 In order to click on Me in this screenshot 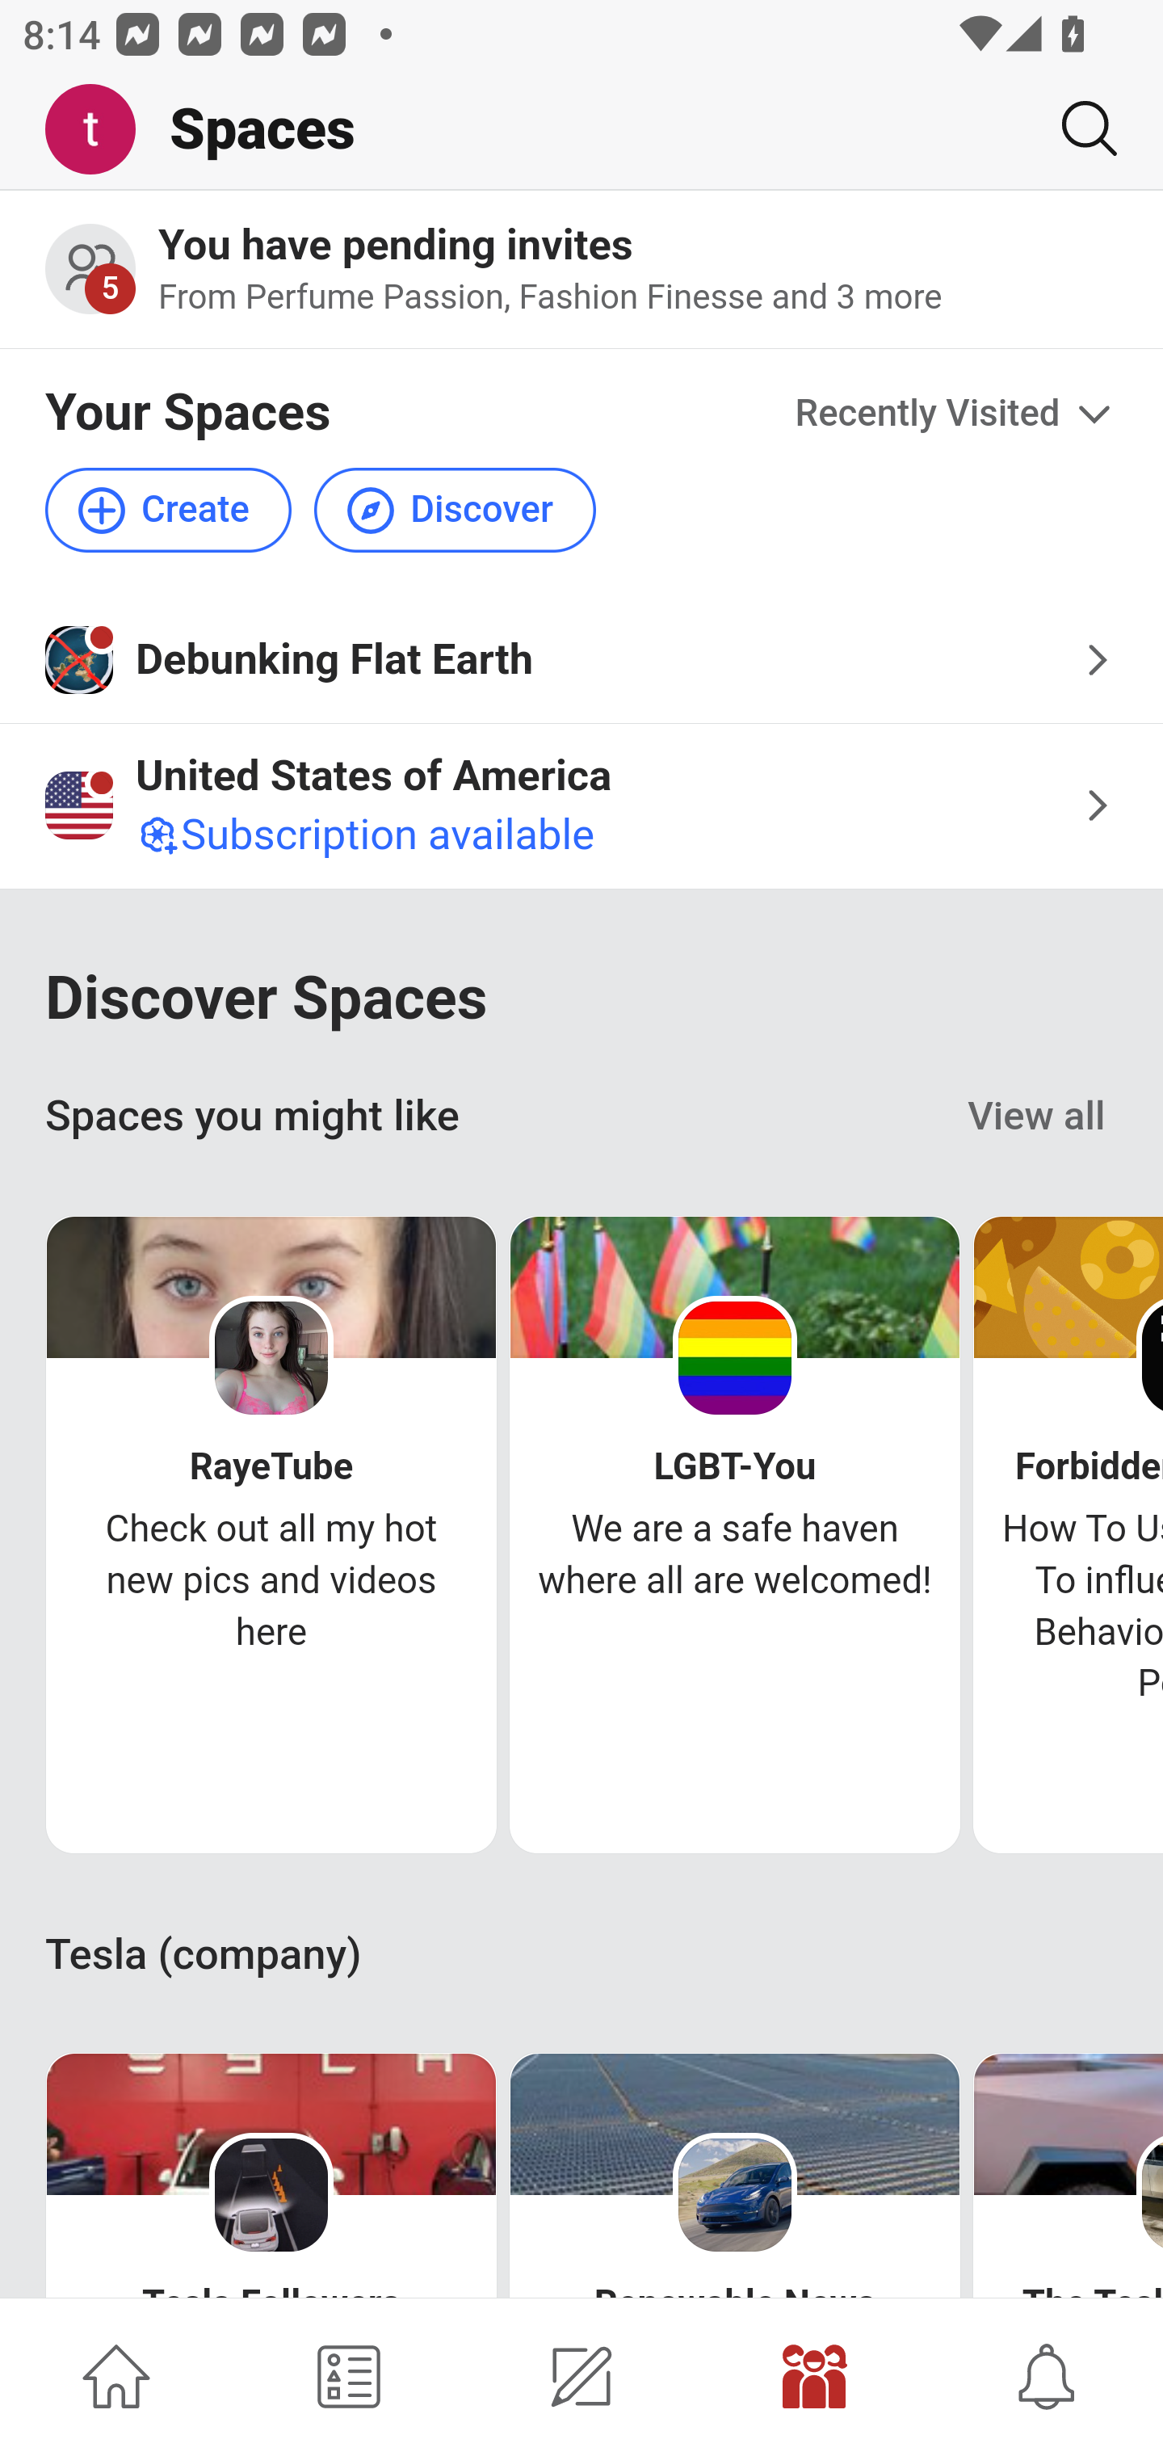, I will do `click(102, 130)`.